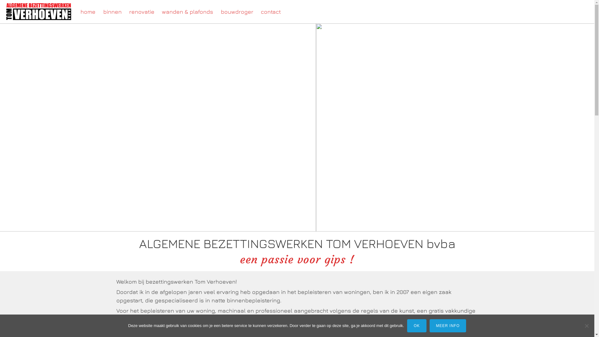  Describe the element at coordinates (142, 12) in the screenshot. I see `renovatie` at that location.